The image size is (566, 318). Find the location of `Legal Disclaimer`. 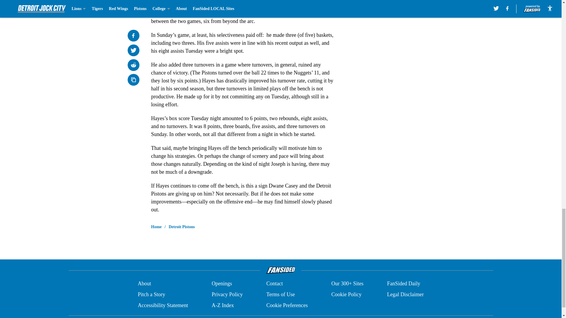

Legal Disclaimer is located at coordinates (405, 294).